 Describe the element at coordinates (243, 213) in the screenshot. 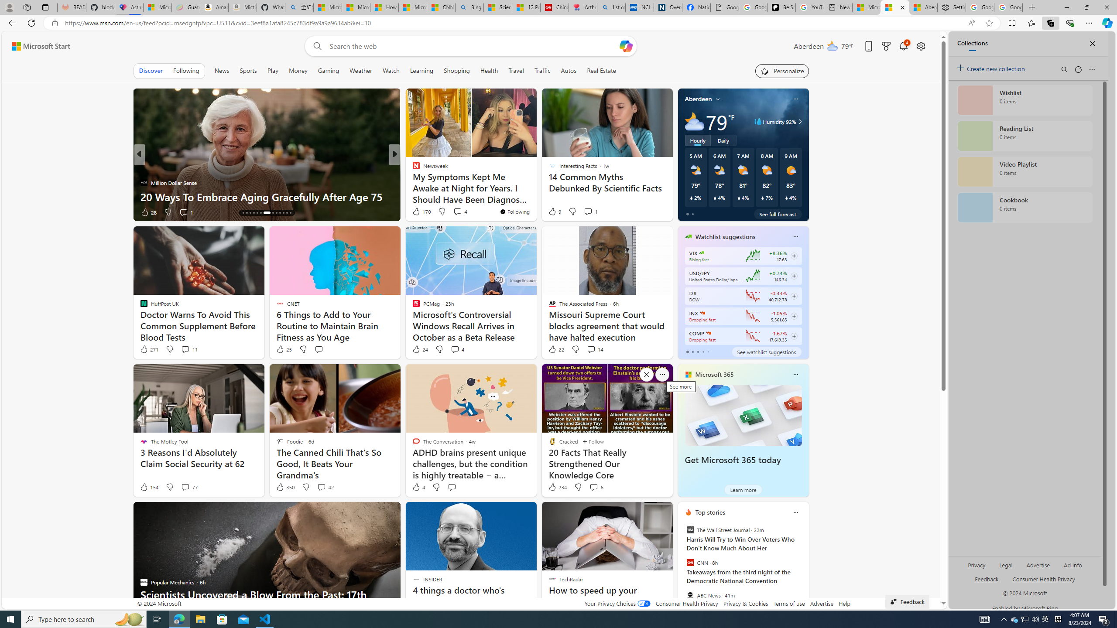

I see `AutomationID: tab-14` at that location.